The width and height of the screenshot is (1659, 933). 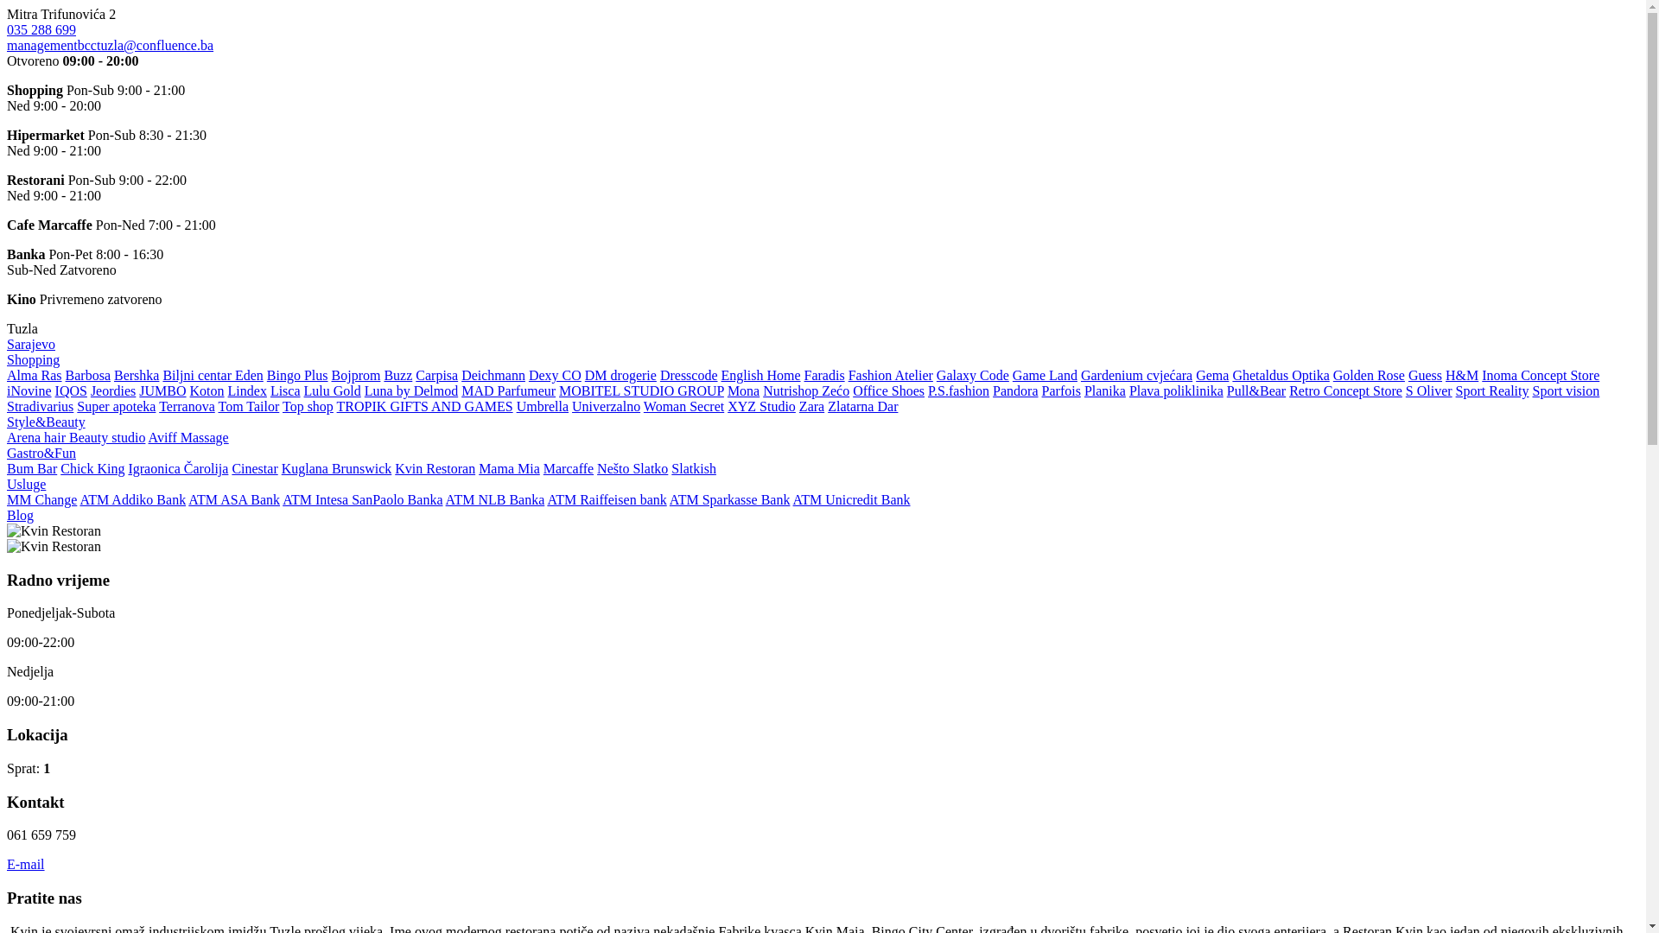 I want to click on Sport Reality, so click(x=1493, y=390).